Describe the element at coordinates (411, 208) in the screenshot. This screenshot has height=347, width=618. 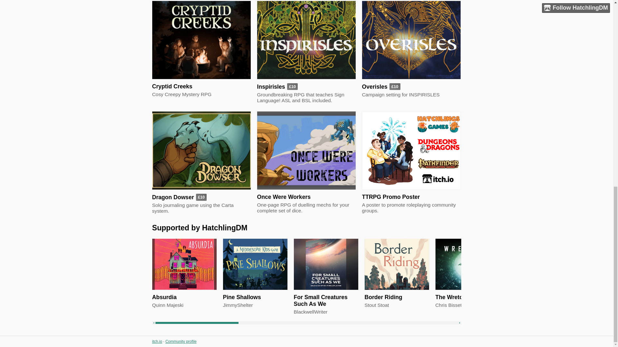
I see `A poster to promote roleplaying community groups.` at that location.